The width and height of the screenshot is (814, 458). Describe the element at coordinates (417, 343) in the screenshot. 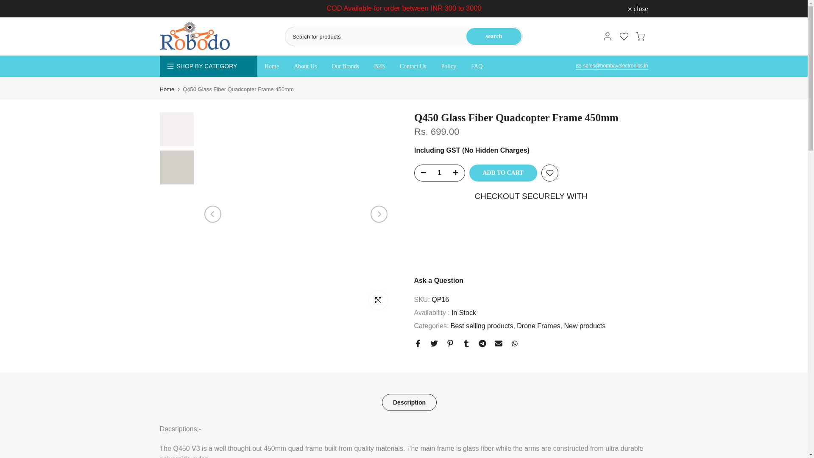

I see `Share on Facebook` at that location.